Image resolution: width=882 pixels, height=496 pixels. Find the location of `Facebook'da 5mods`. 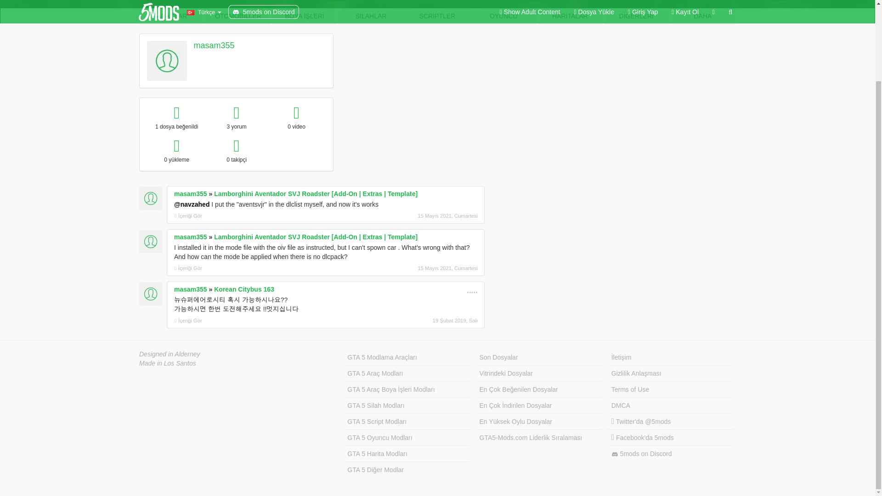

Facebook'da 5mods is located at coordinates (671, 438).